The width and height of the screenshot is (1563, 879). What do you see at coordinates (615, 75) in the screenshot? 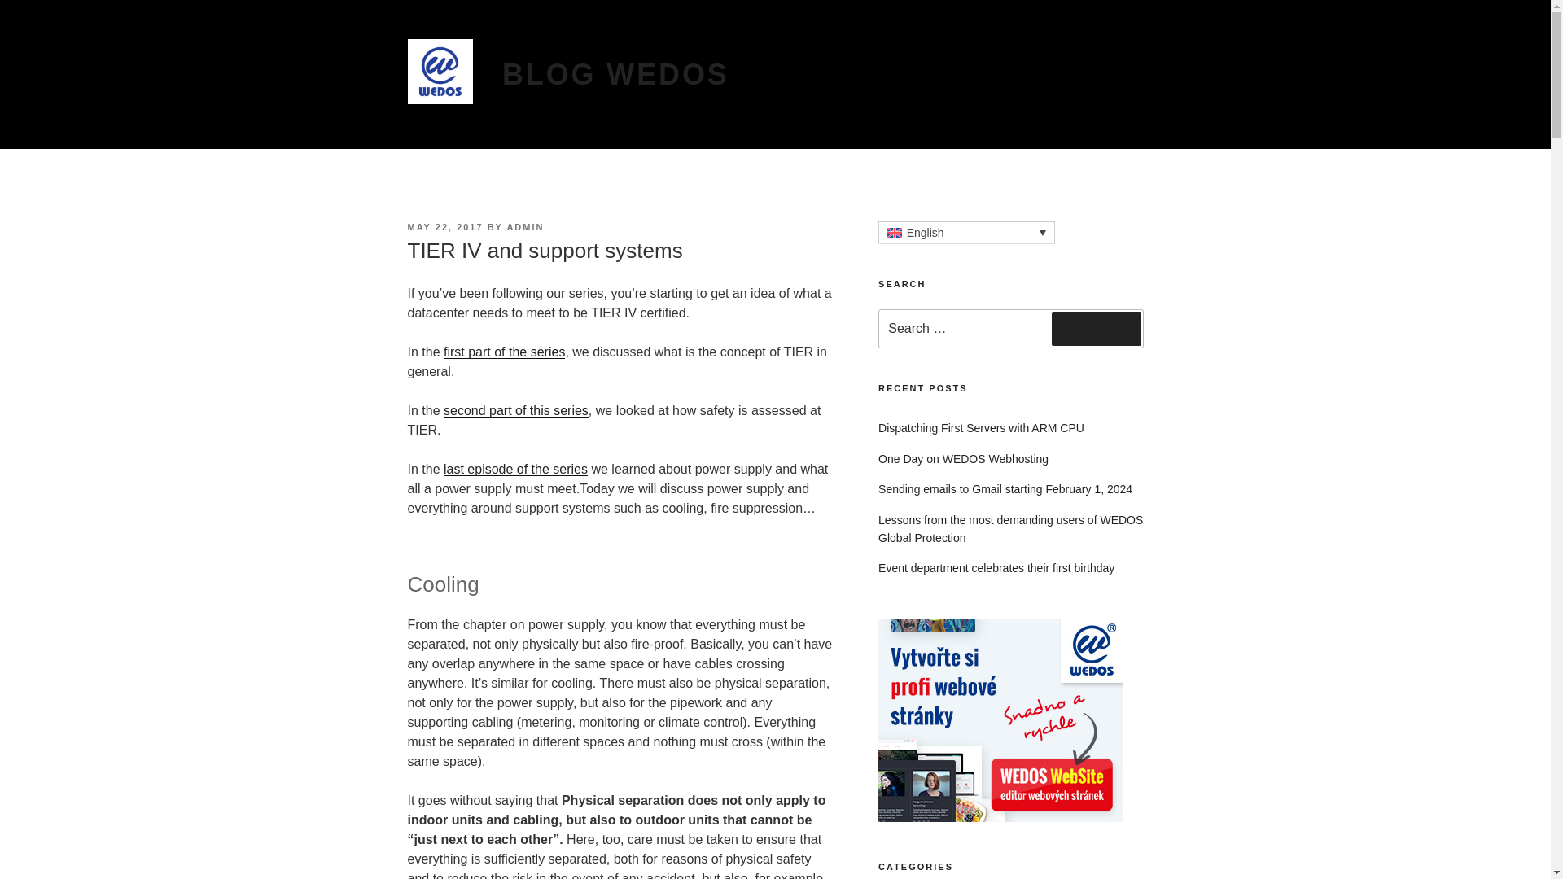
I see `BLOG WEDOS` at bounding box center [615, 75].